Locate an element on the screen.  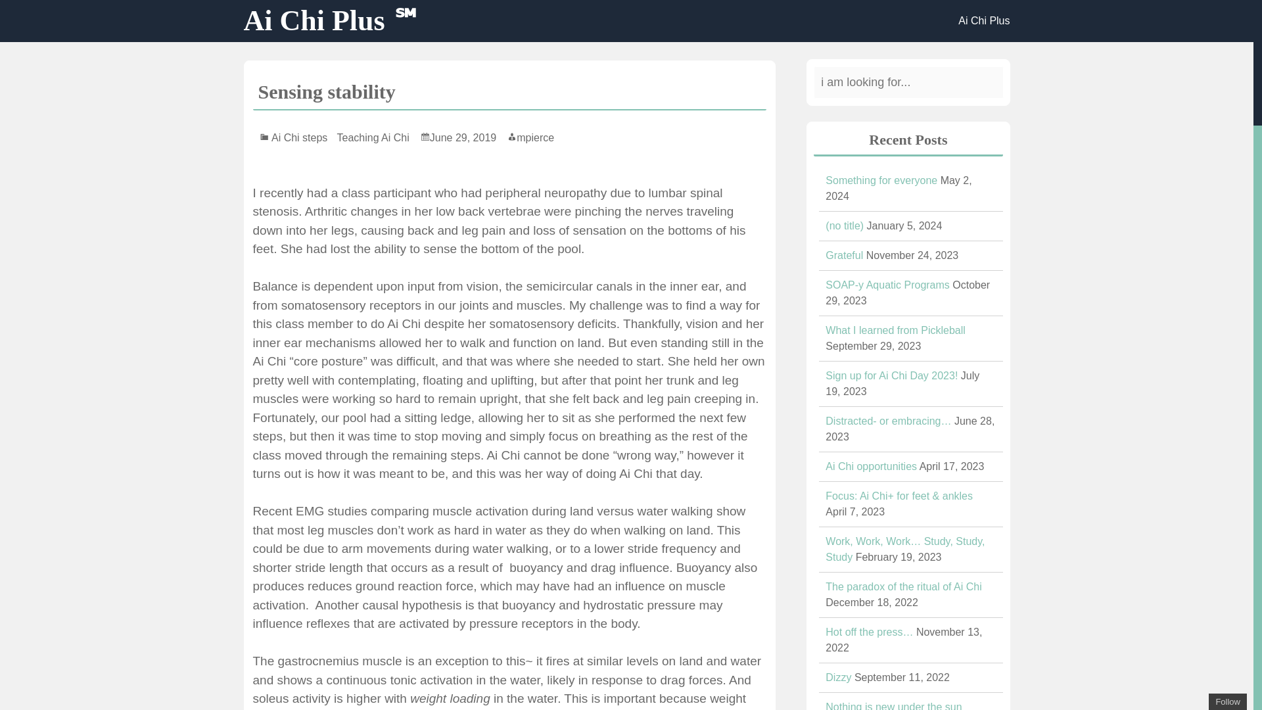
Teaching Ai Chi is located at coordinates (376, 137).